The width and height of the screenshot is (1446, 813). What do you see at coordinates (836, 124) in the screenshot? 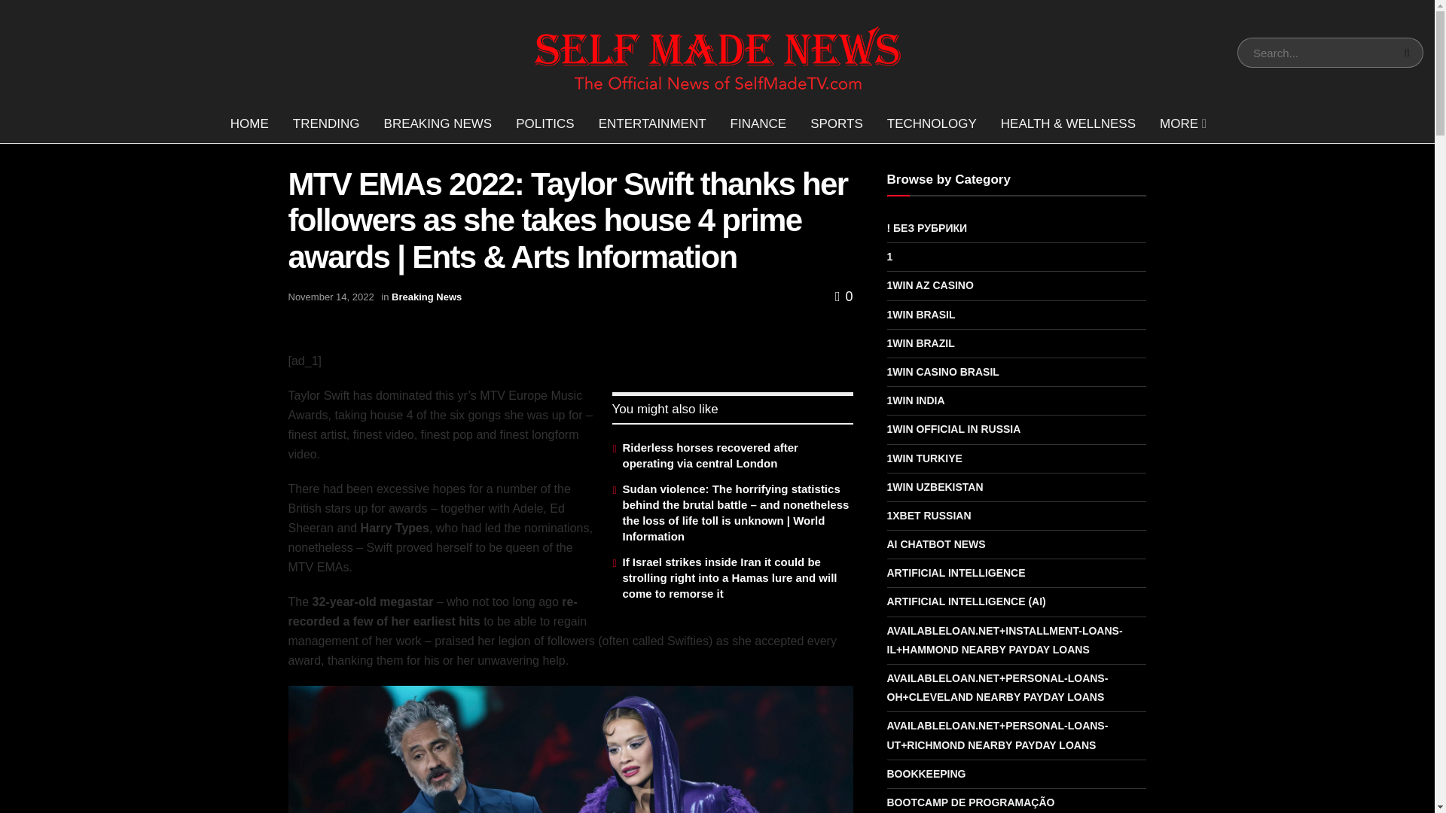
I see `SPORTS` at bounding box center [836, 124].